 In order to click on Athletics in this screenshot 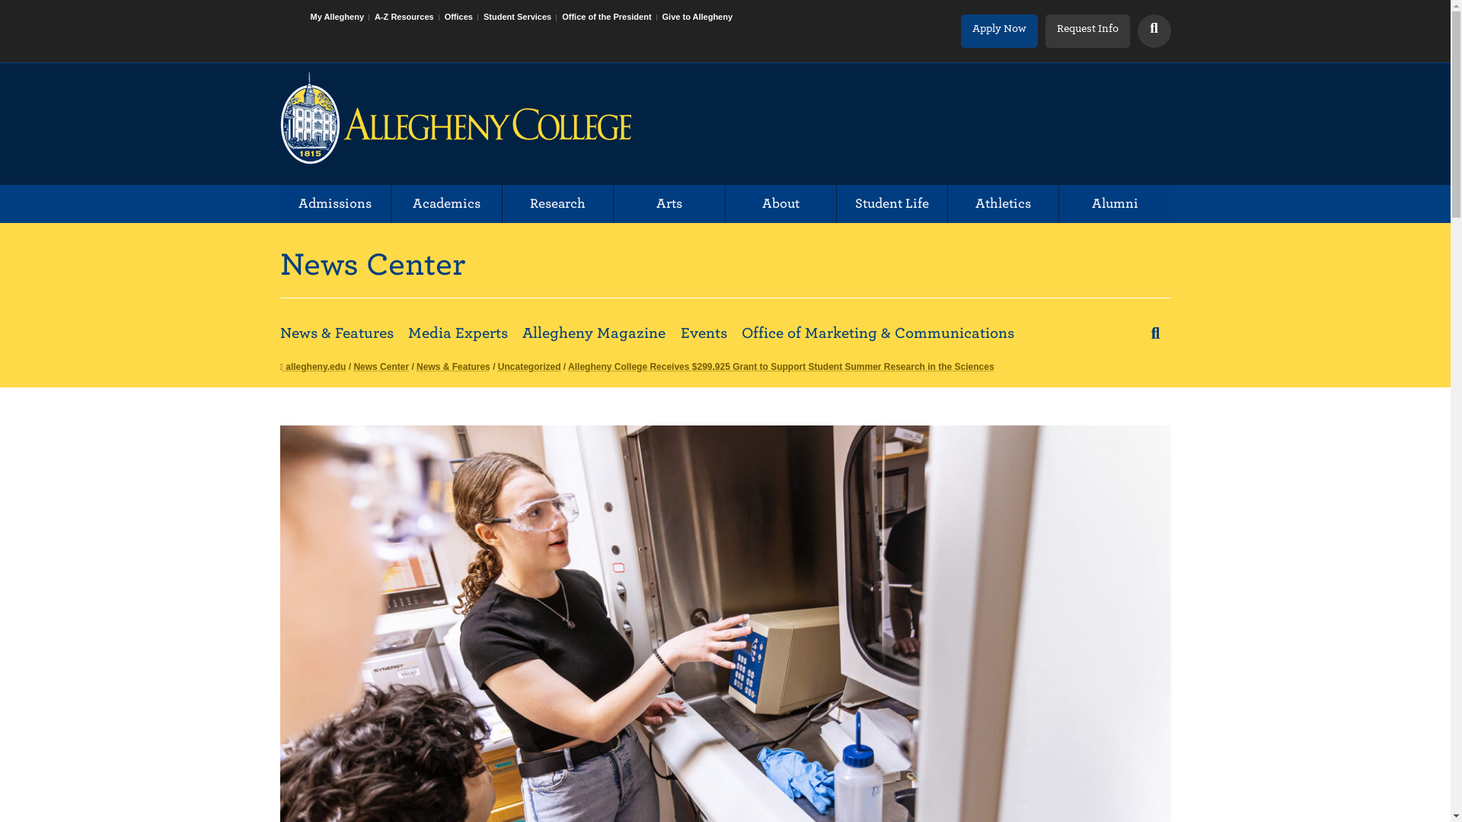, I will do `click(1003, 204)`.